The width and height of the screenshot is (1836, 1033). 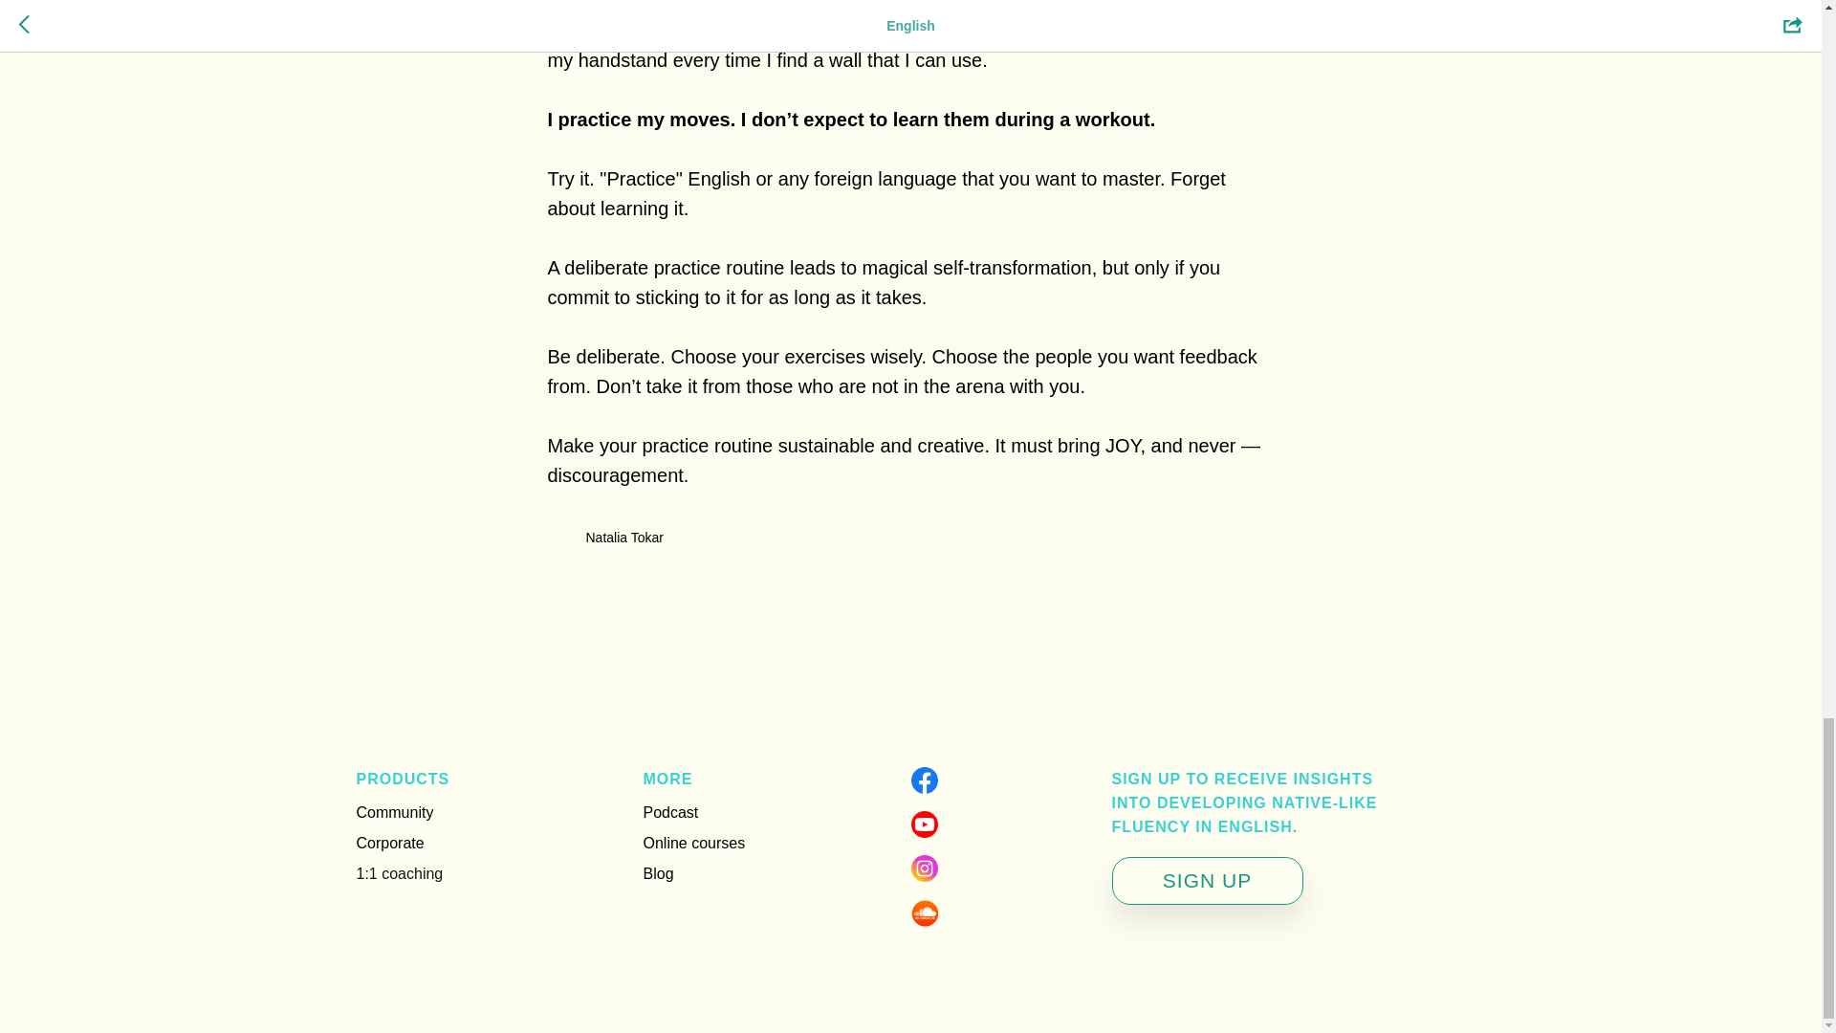 I want to click on Corporate, so click(x=390, y=842).